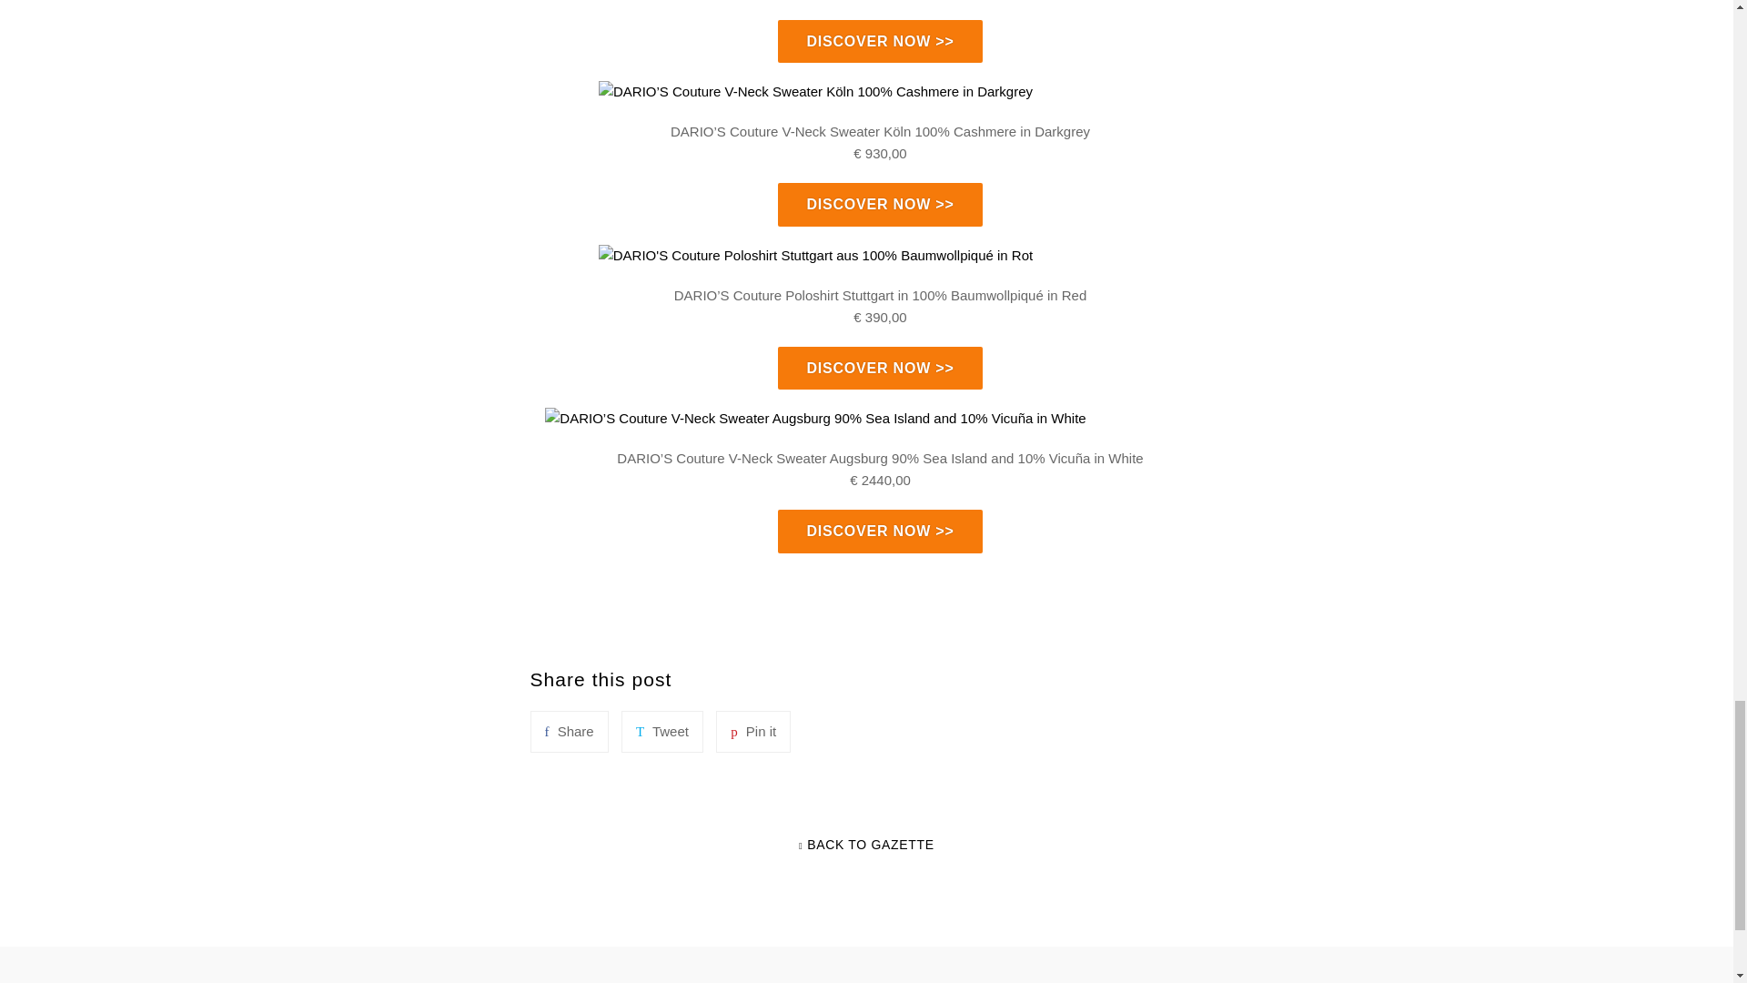  What do you see at coordinates (568, 732) in the screenshot?
I see `Share on Facebook` at bounding box center [568, 732].